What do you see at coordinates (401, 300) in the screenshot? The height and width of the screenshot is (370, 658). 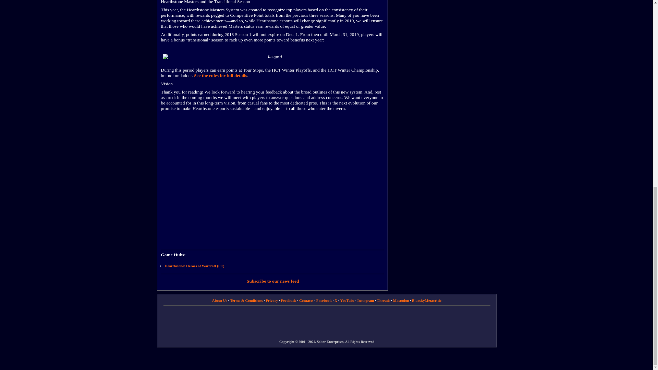 I see `Mastodon` at bounding box center [401, 300].